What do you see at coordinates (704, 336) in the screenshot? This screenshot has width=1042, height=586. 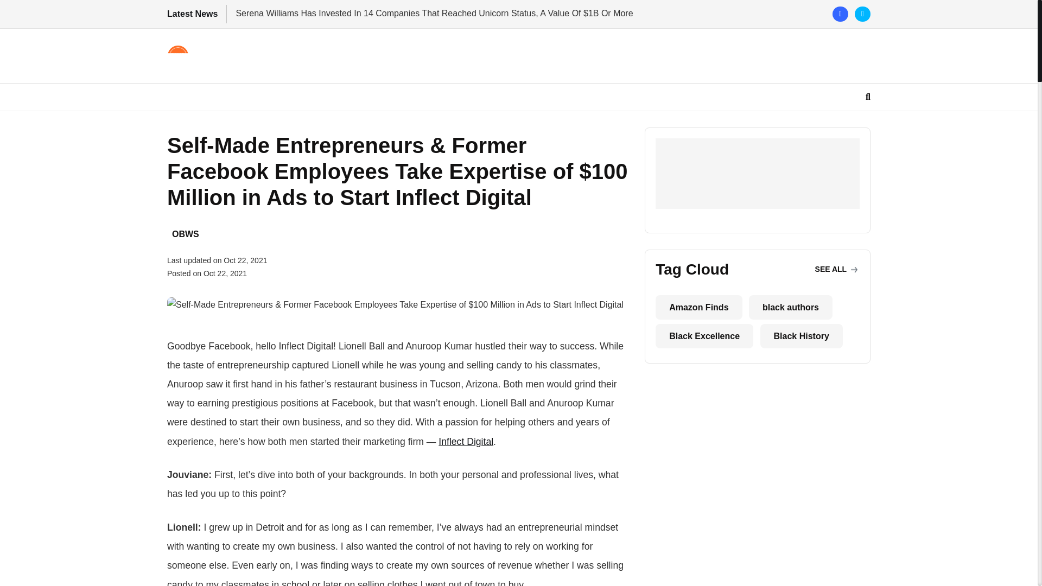 I see `Black Excellence` at bounding box center [704, 336].